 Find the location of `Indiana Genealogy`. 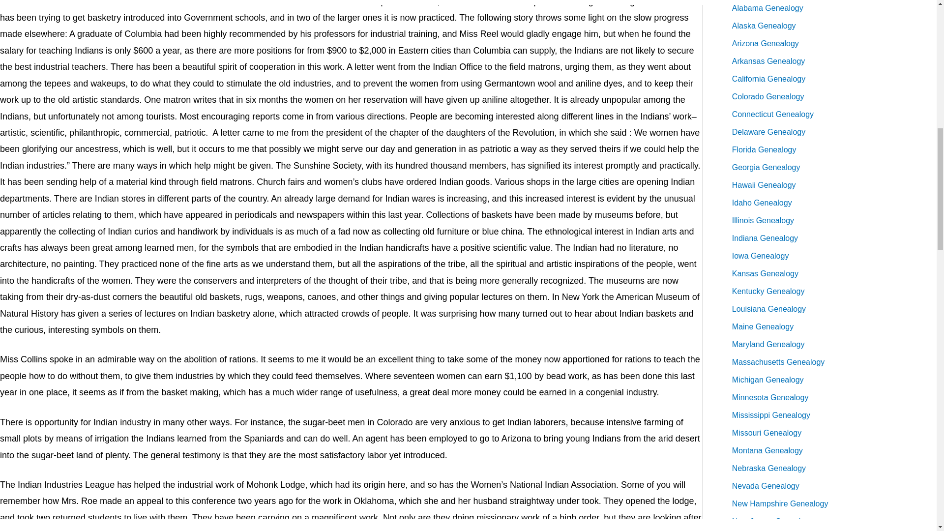

Indiana Genealogy is located at coordinates (765, 238).